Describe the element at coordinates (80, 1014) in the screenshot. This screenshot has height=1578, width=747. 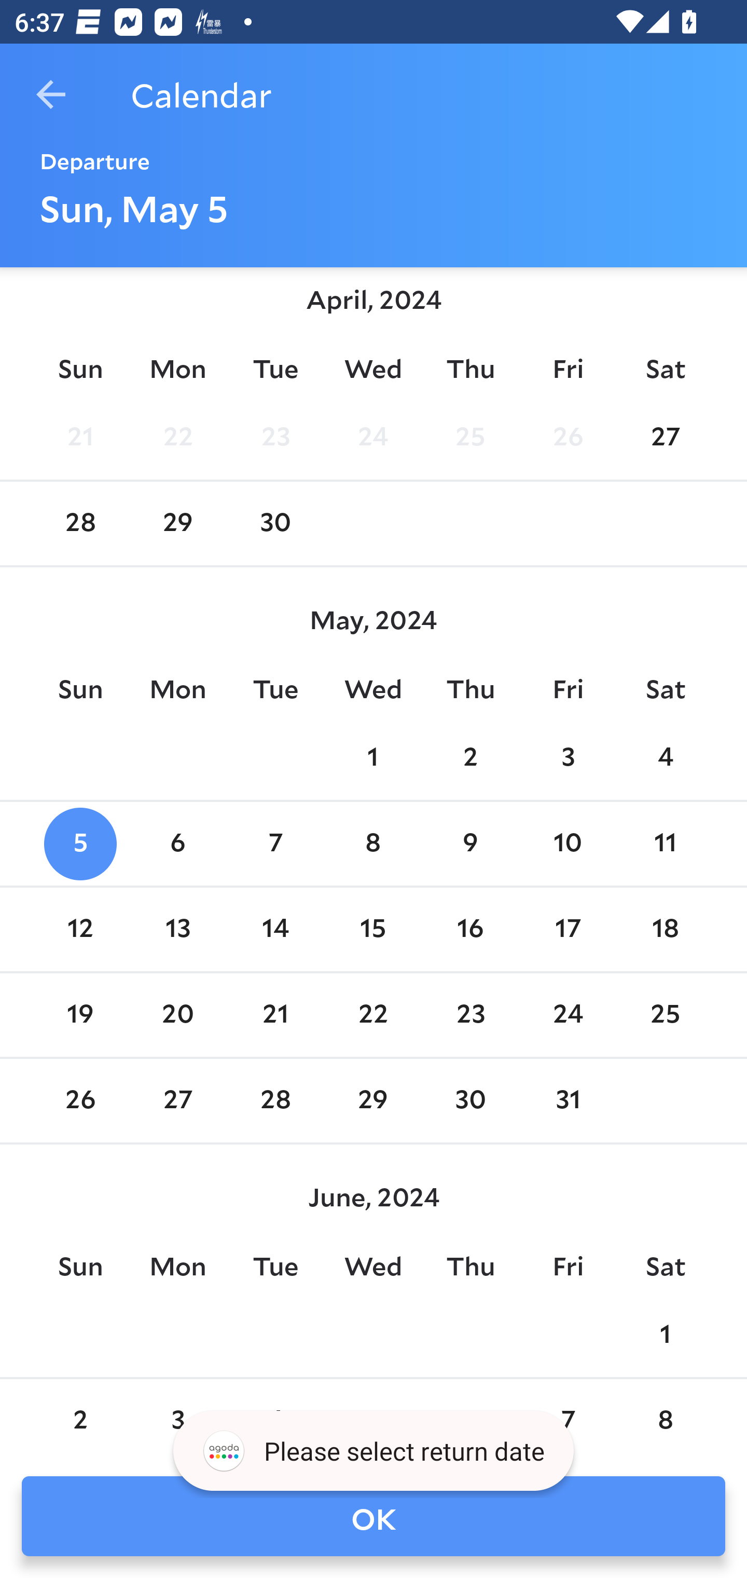
I see `19` at that location.